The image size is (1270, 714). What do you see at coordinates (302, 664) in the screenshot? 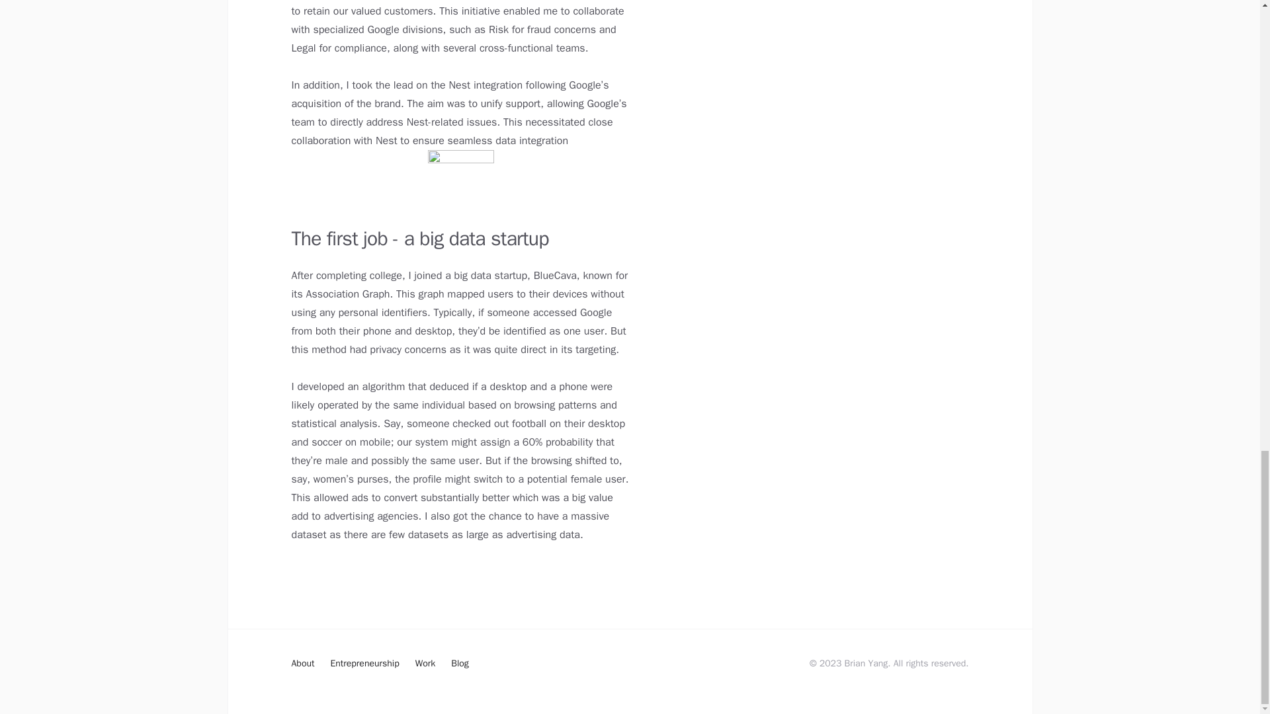
I see `About` at bounding box center [302, 664].